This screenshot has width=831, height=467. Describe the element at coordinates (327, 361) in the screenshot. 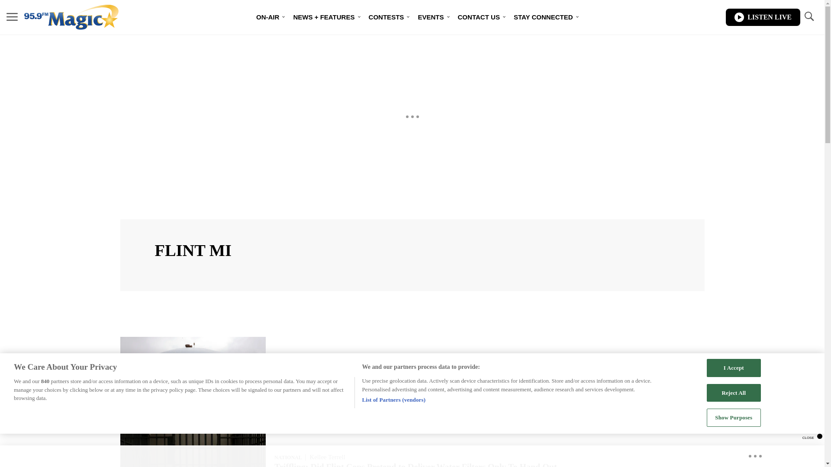

I see `Kellee Terrell` at that location.